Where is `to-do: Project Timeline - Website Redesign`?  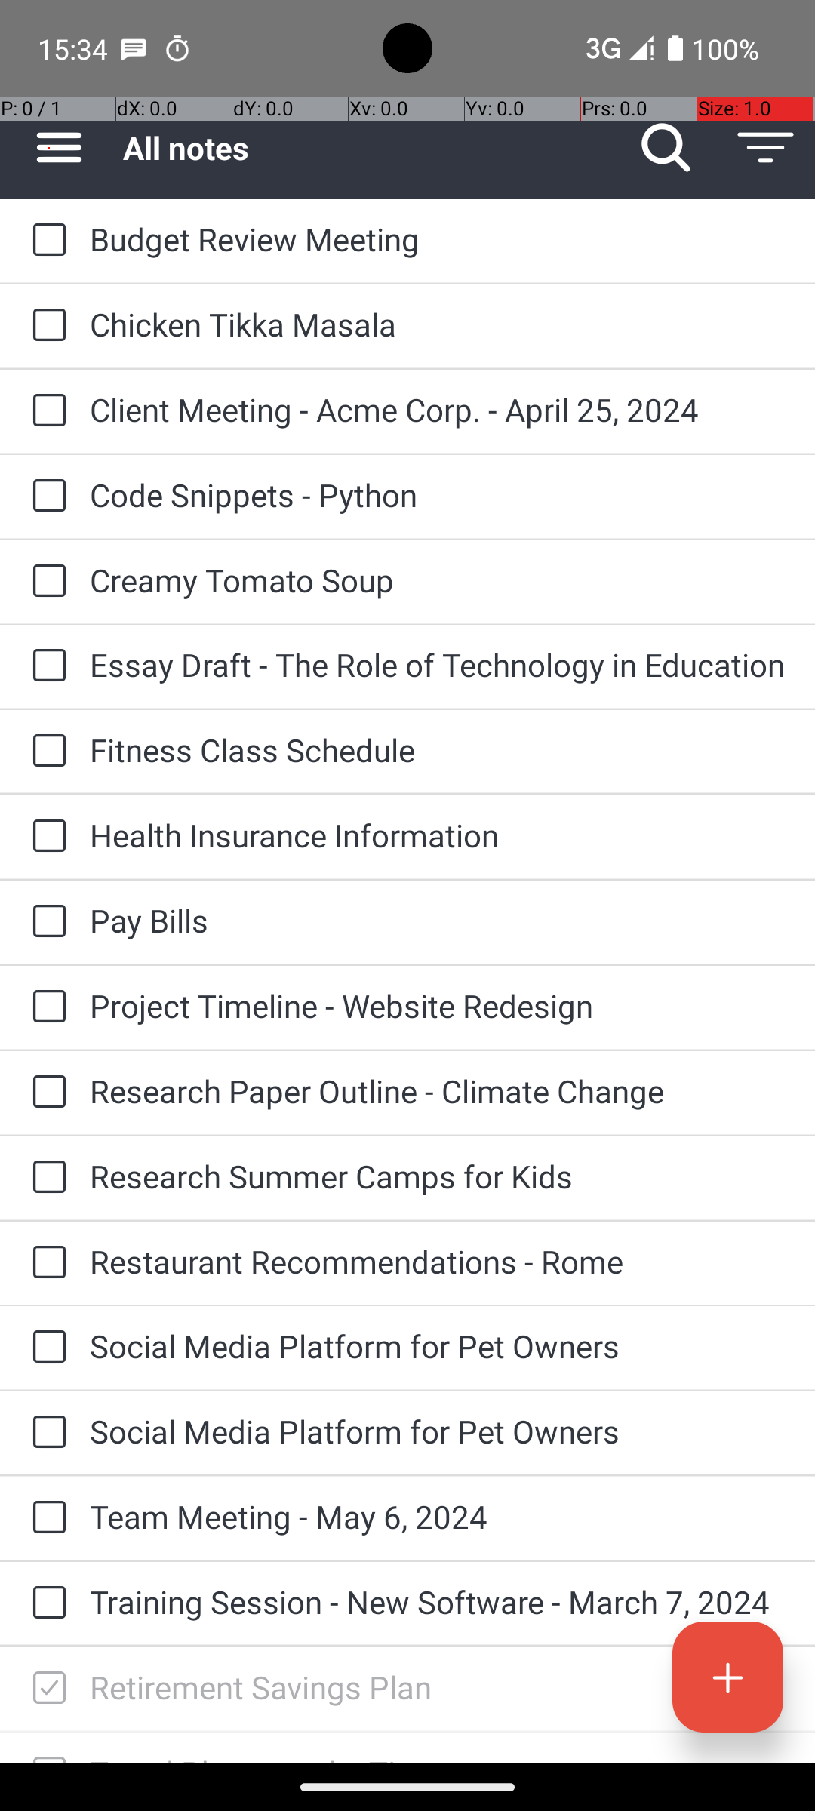 to-do: Project Timeline - Website Redesign is located at coordinates (45, 1008).